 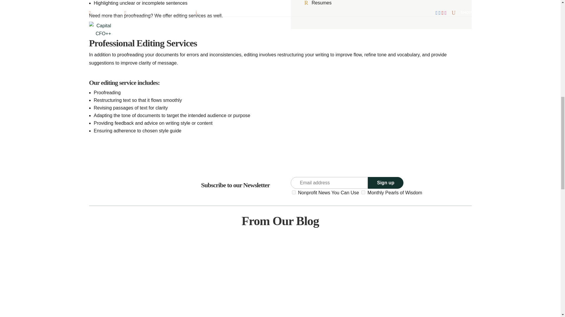 What do you see at coordinates (294, 193) in the screenshot?
I see `5700db77b4` at bounding box center [294, 193].